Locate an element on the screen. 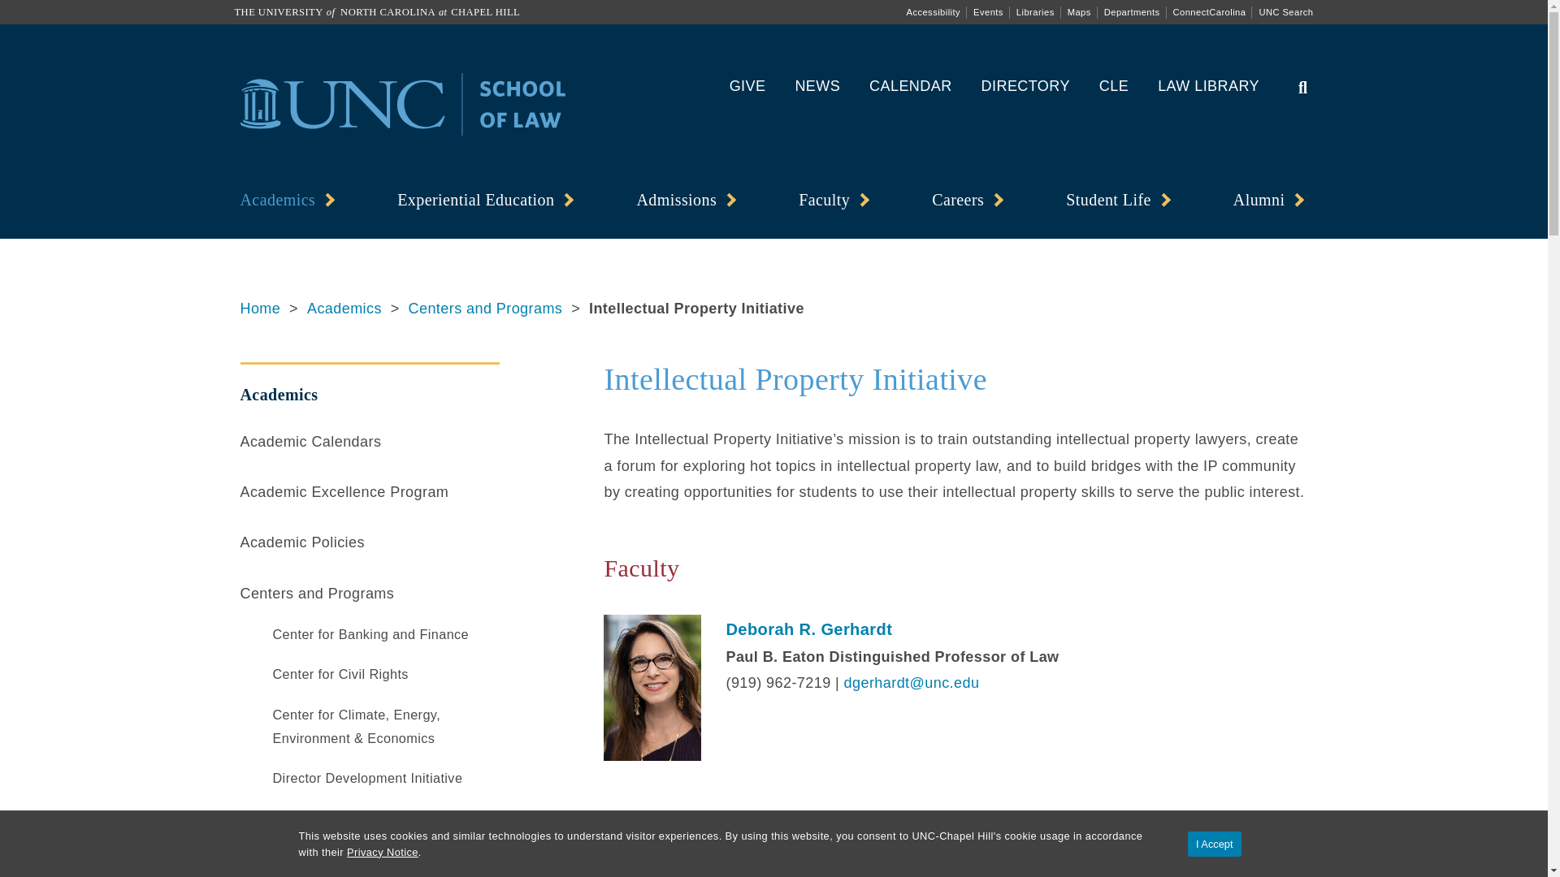 This screenshot has width=1560, height=877. UNC Search is located at coordinates (1285, 12).